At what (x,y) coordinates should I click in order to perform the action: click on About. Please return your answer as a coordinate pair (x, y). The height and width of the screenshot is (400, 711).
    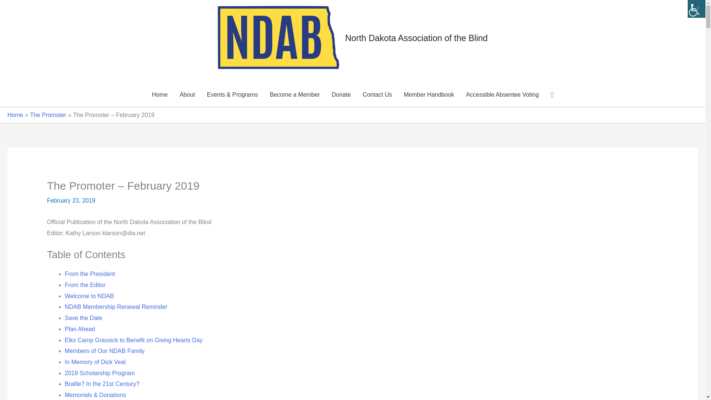
    Looking at the image, I should click on (187, 95).